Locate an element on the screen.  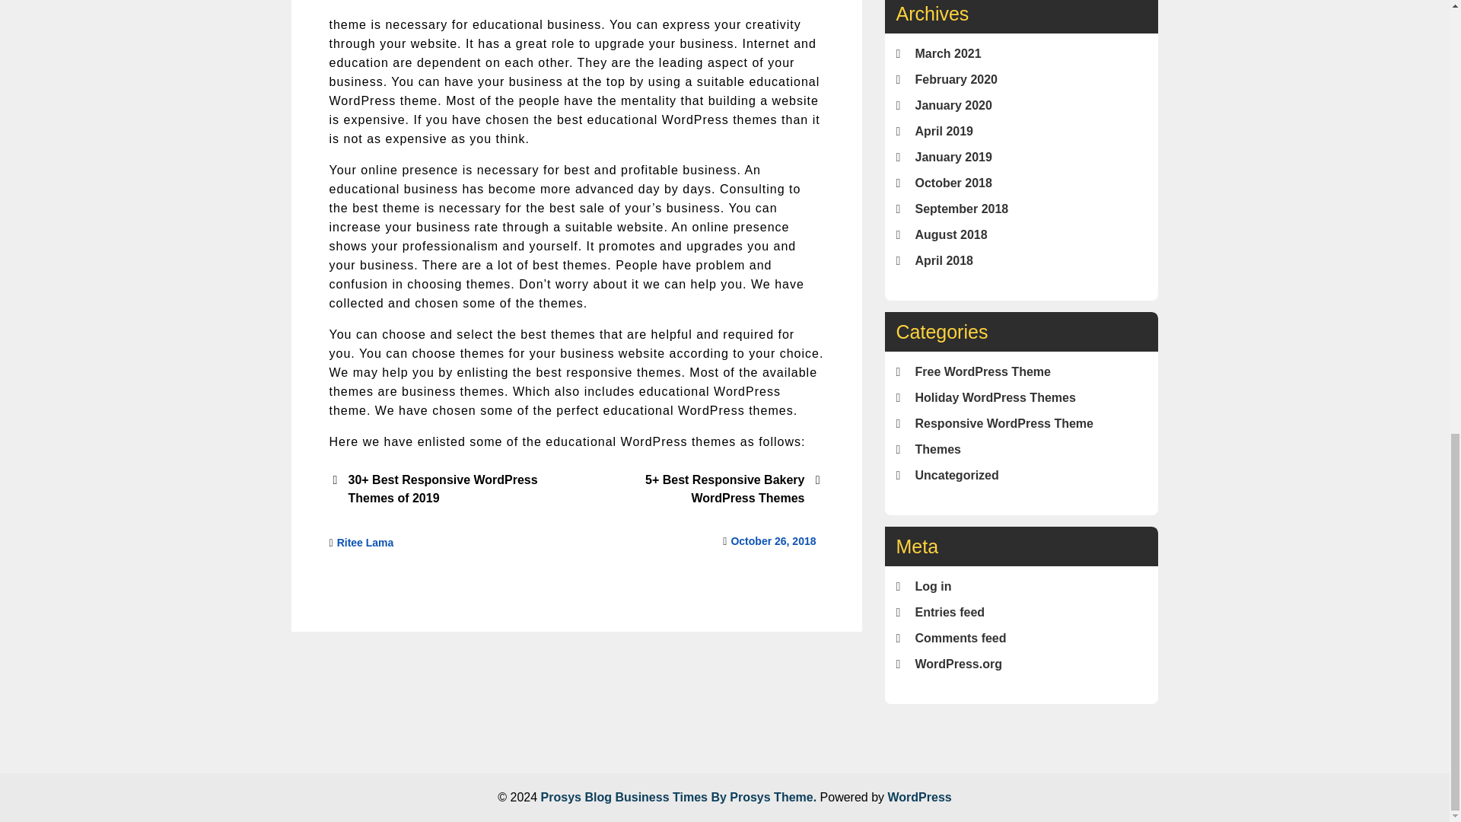
WordPress.org is located at coordinates (957, 664).